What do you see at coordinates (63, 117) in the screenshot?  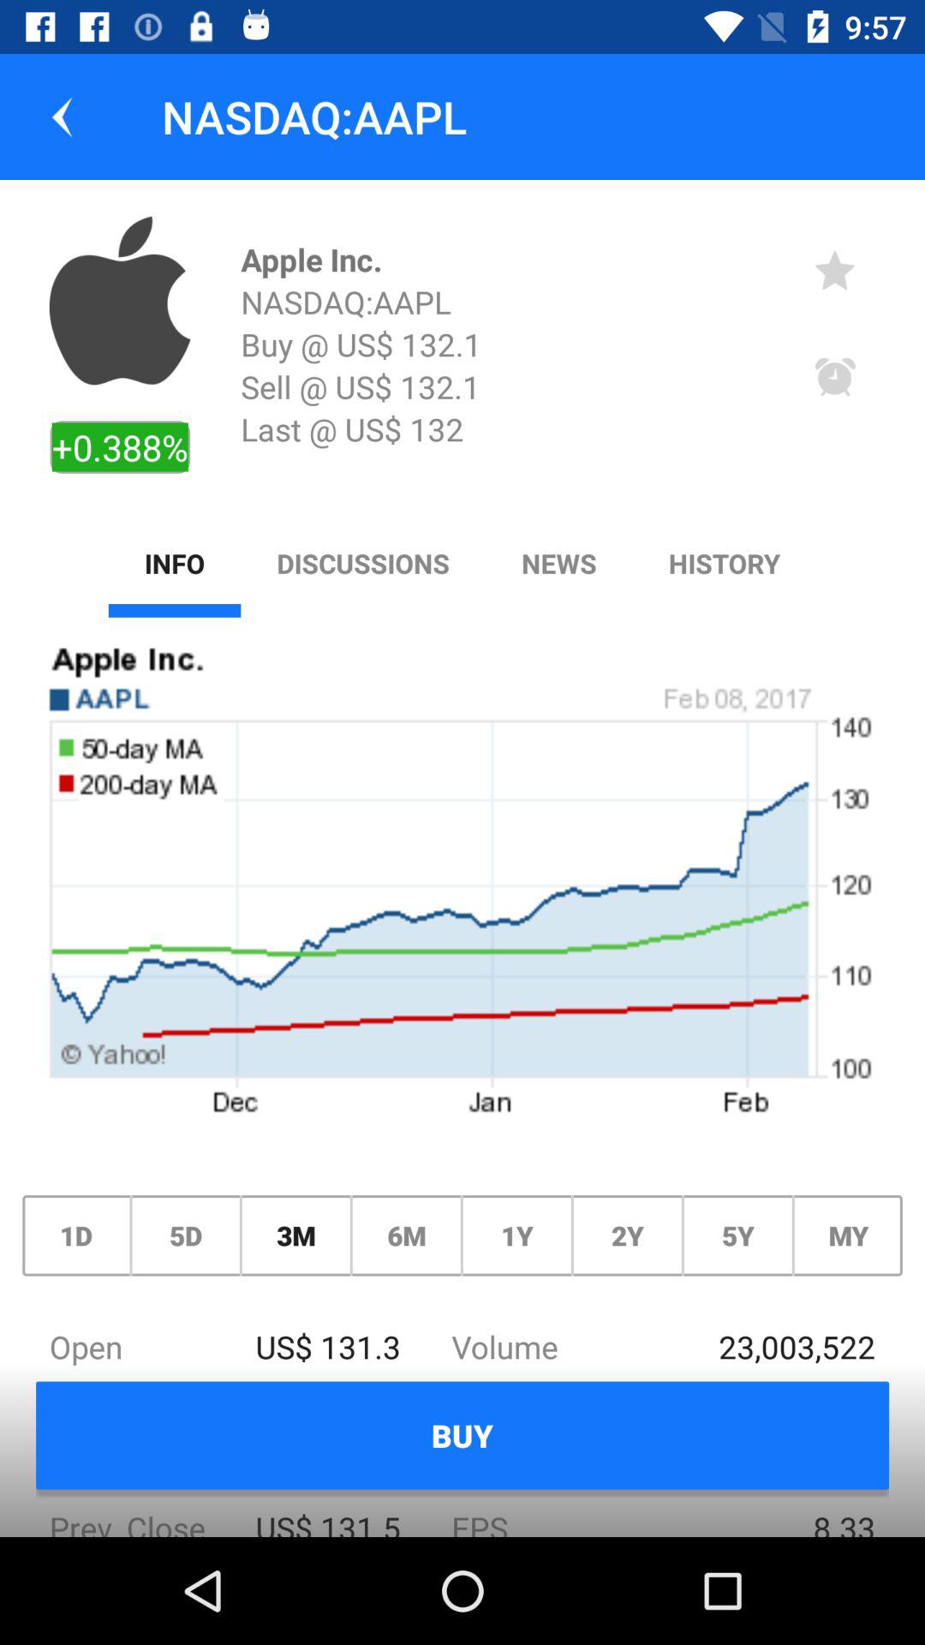 I see `launch the icon to the left of the nasdaq:aapl item` at bounding box center [63, 117].